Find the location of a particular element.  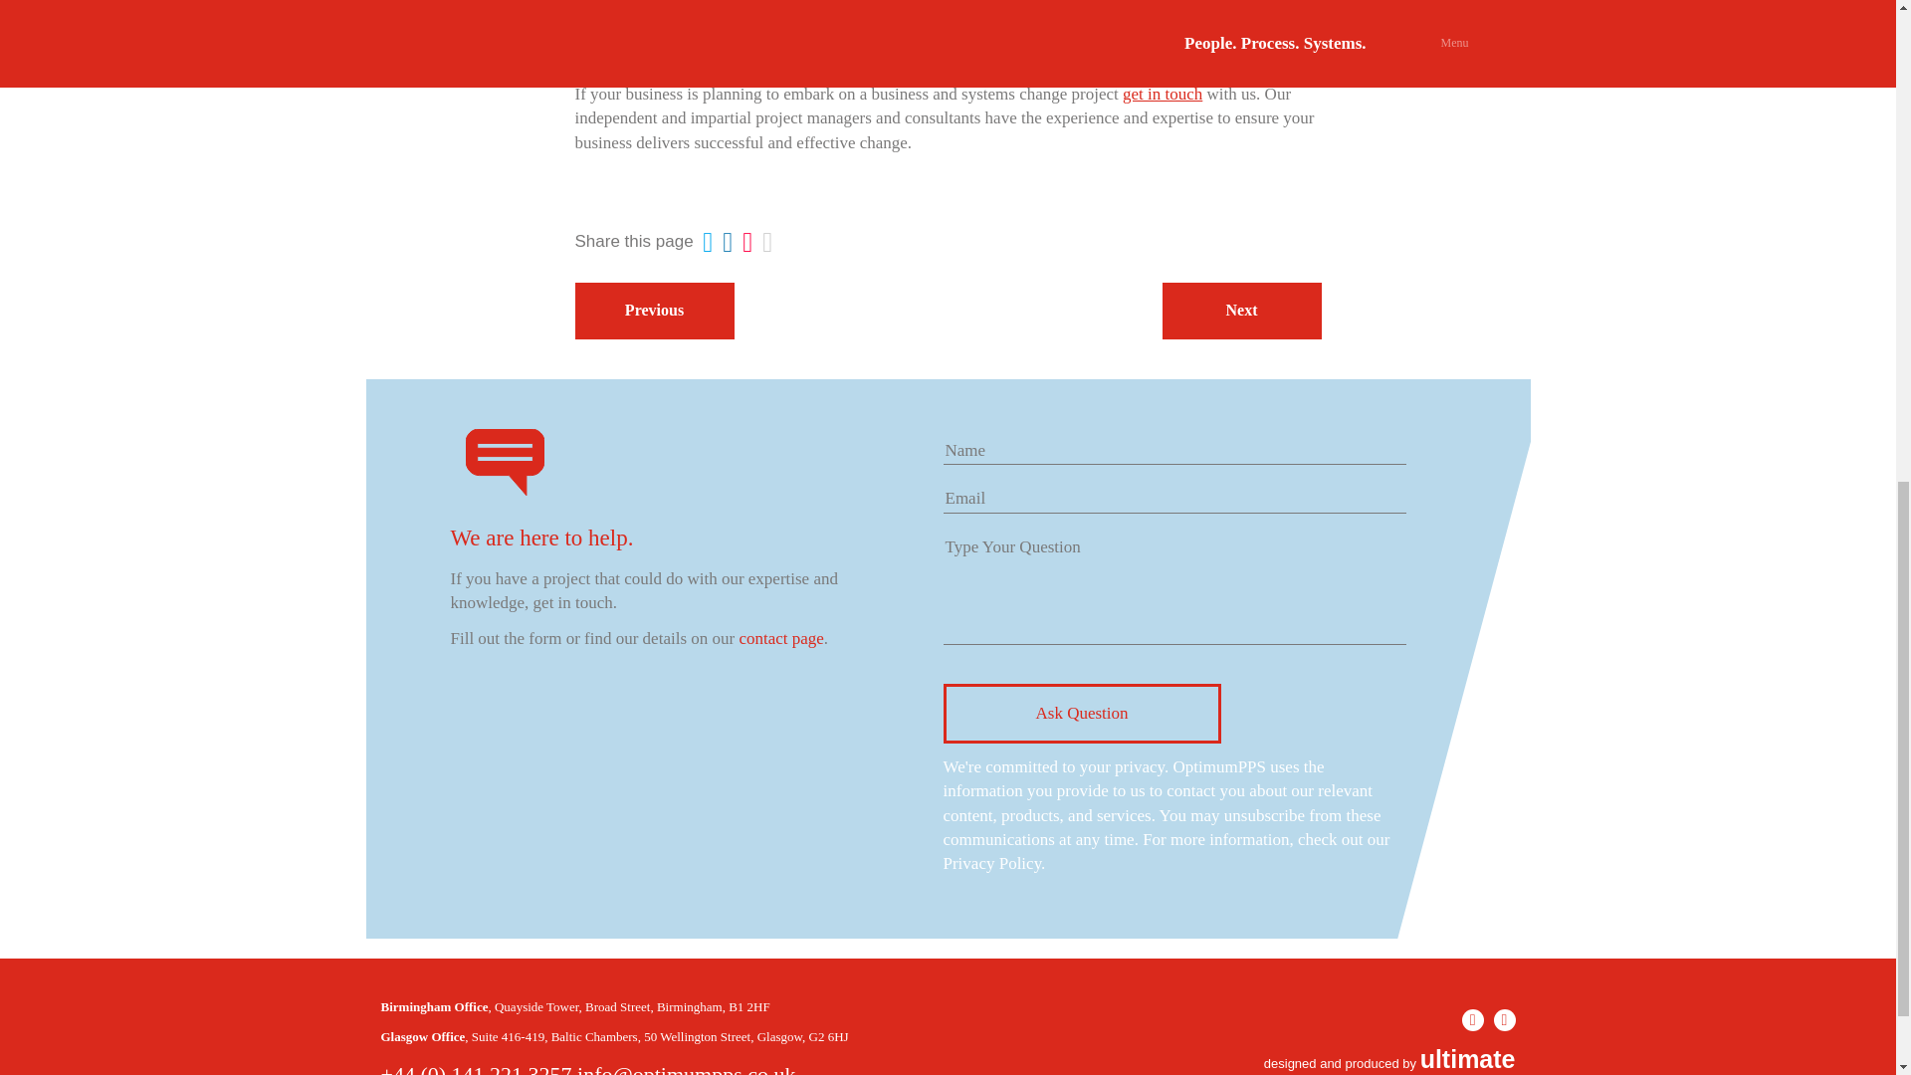

Previous is located at coordinates (654, 311).